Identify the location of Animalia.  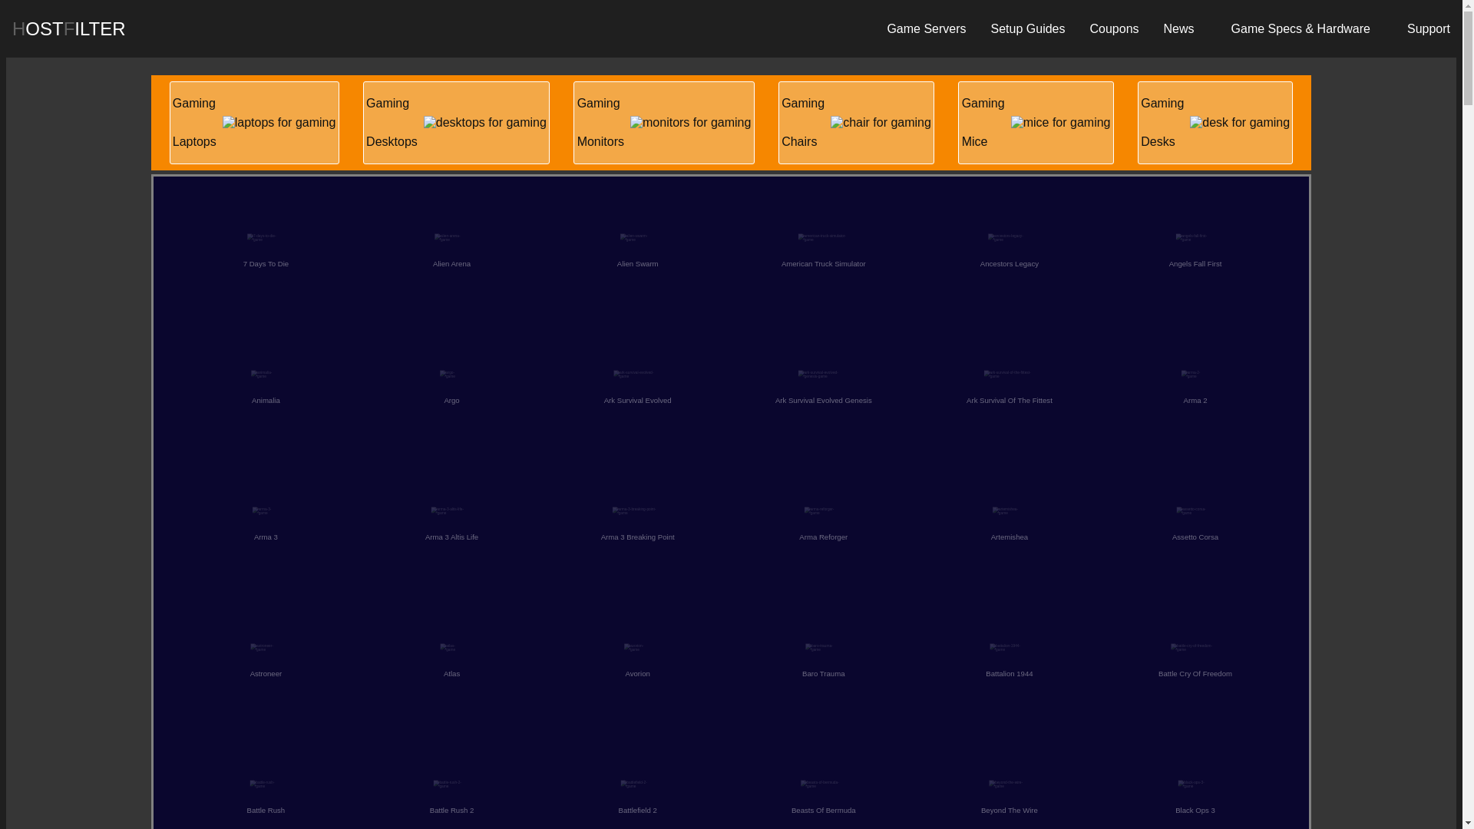
(264, 392).